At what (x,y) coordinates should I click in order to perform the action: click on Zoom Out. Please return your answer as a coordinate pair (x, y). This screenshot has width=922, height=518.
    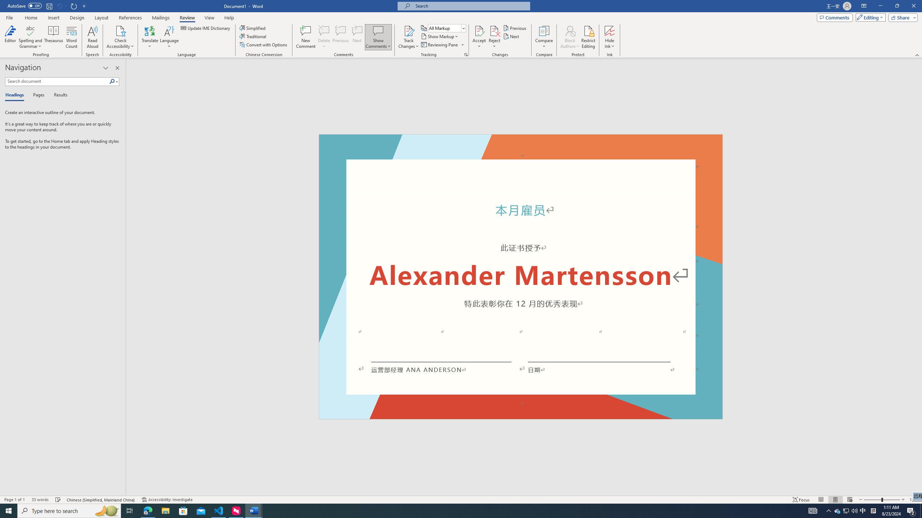
    Looking at the image, I should click on (872, 500).